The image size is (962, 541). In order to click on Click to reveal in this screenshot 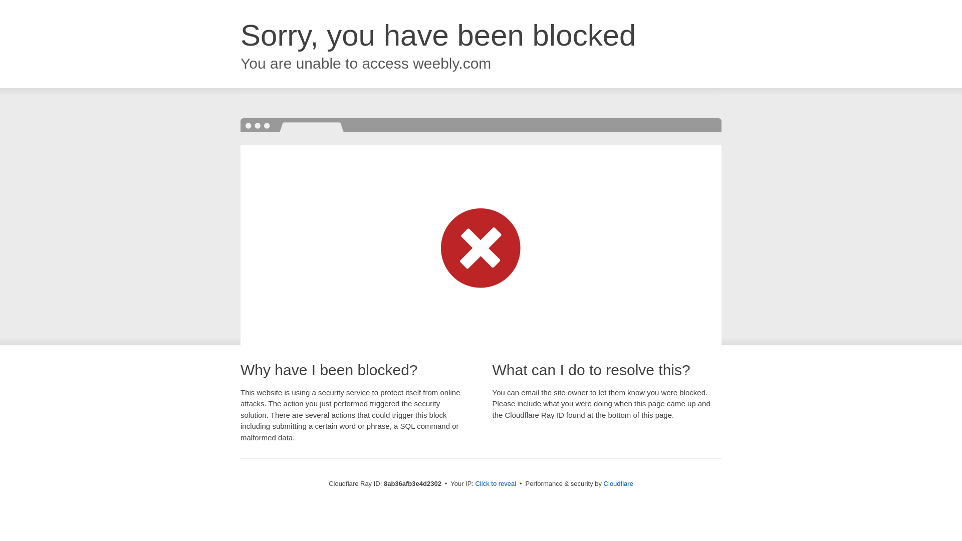, I will do `click(496, 484)`.